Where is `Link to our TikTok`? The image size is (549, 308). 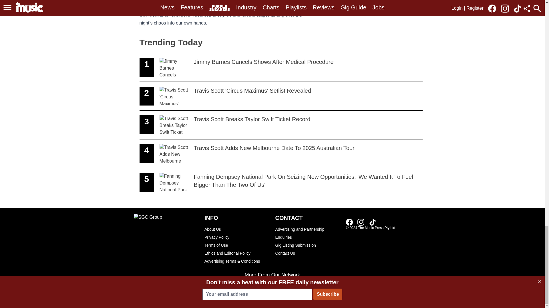
Link to our TikTok is located at coordinates (372, 222).